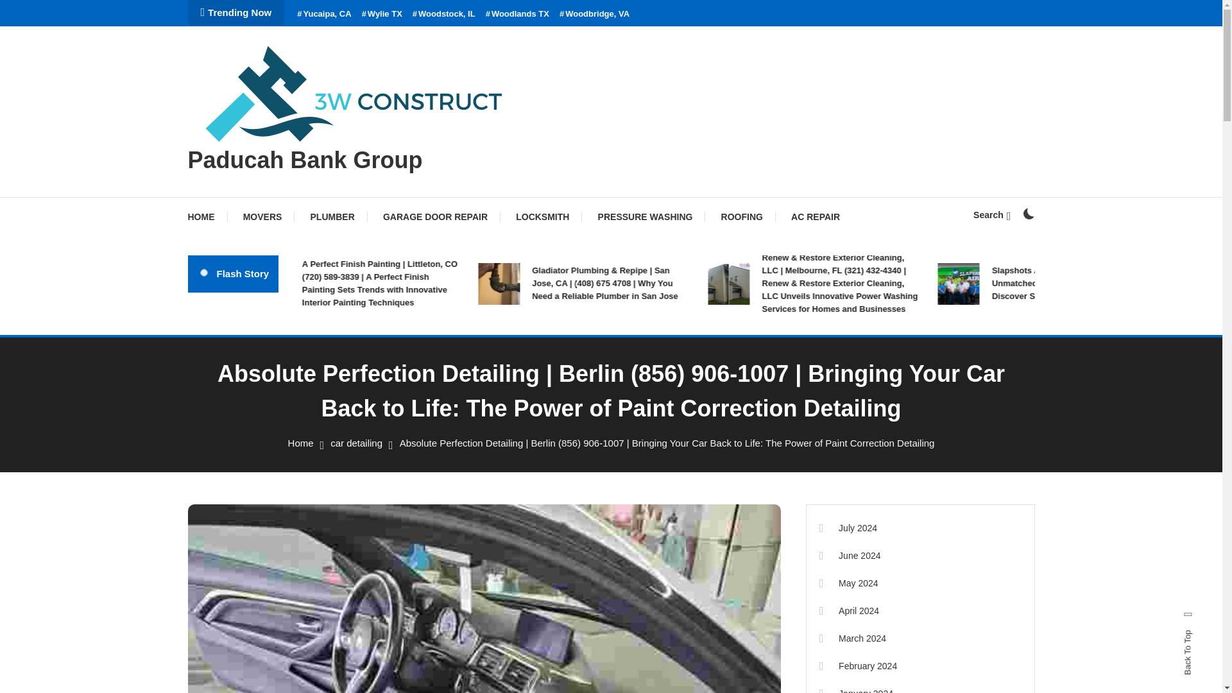  What do you see at coordinates (542, 217) in the screenshot?
I see `LOCKSMITH` at bounding box center [542, 217].